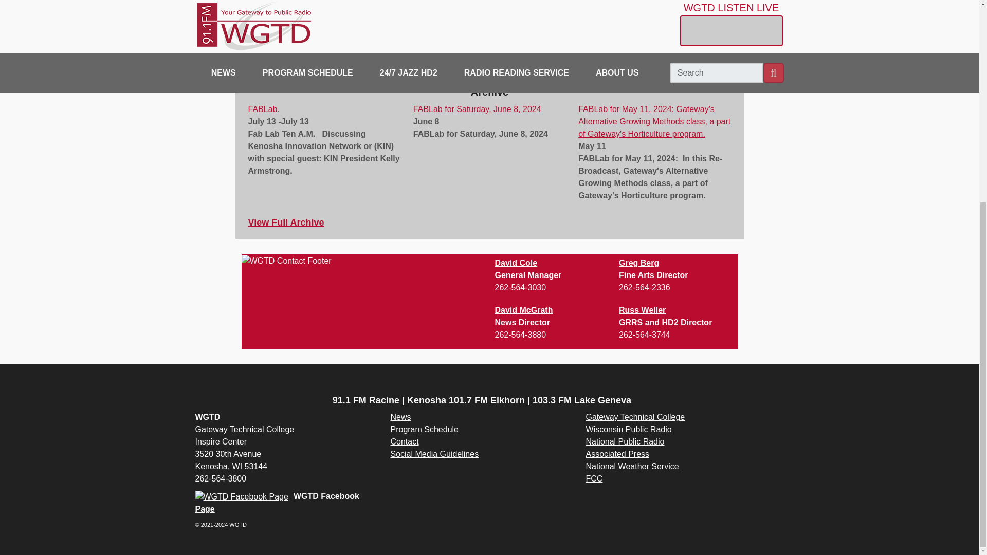  I want to click on View Full Archive, so click(285, 222).